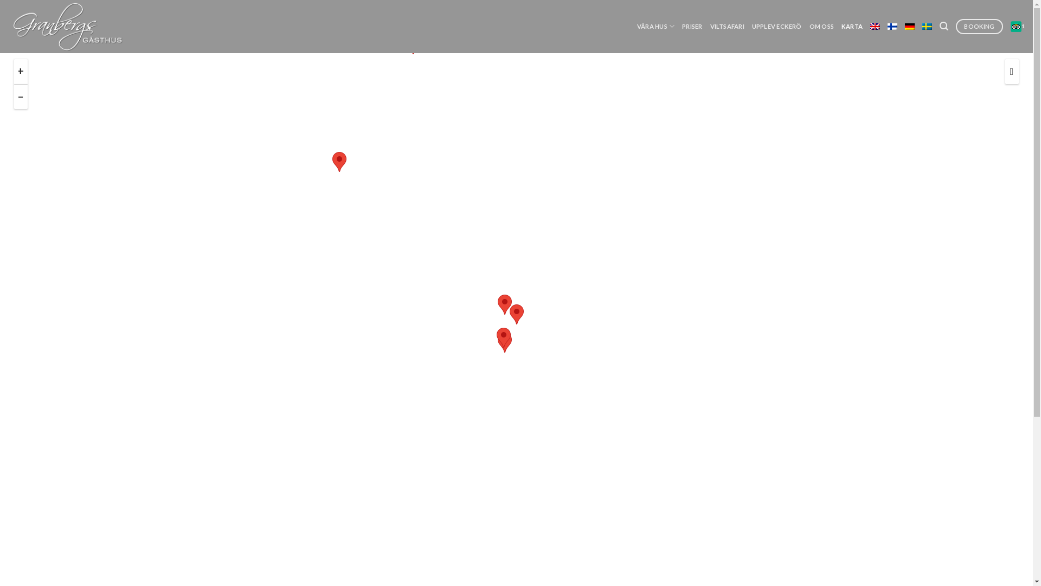 This screenshot has height=586, width=1041. I want to click on BOOKING, so click(979, 27).